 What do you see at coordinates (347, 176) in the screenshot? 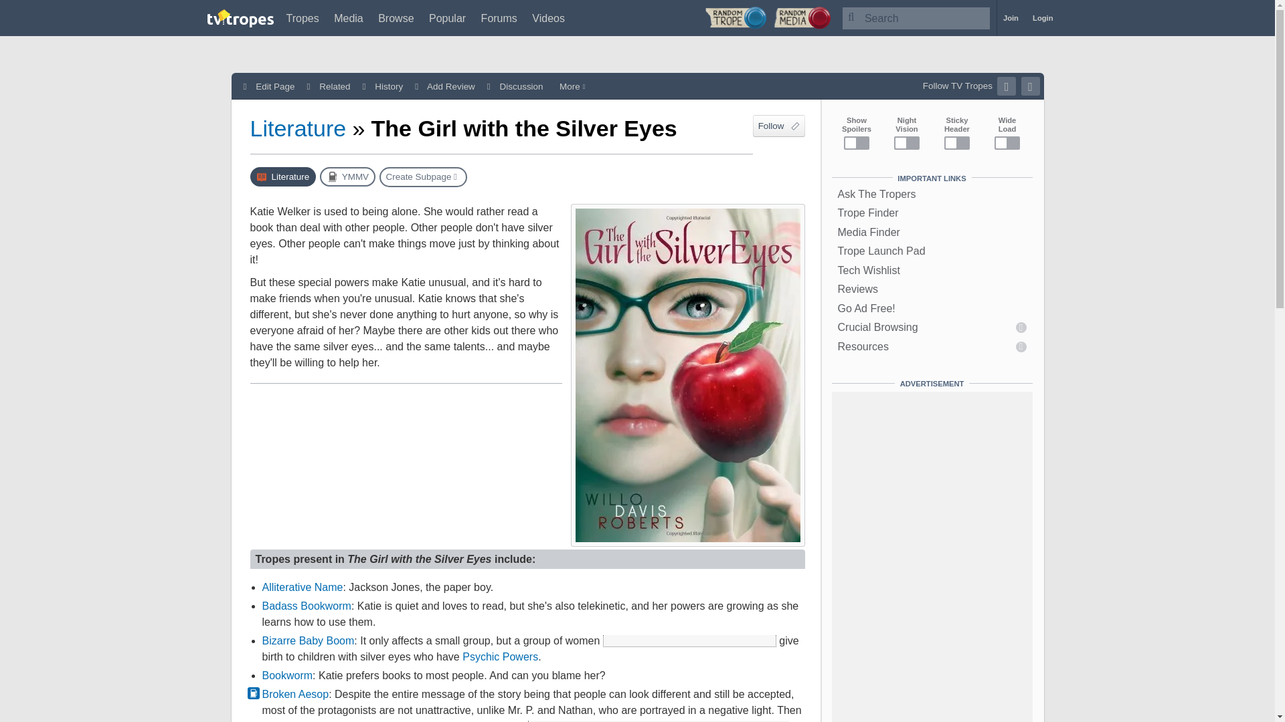
I see `The YMMV page` at bounding box center [347, 176].